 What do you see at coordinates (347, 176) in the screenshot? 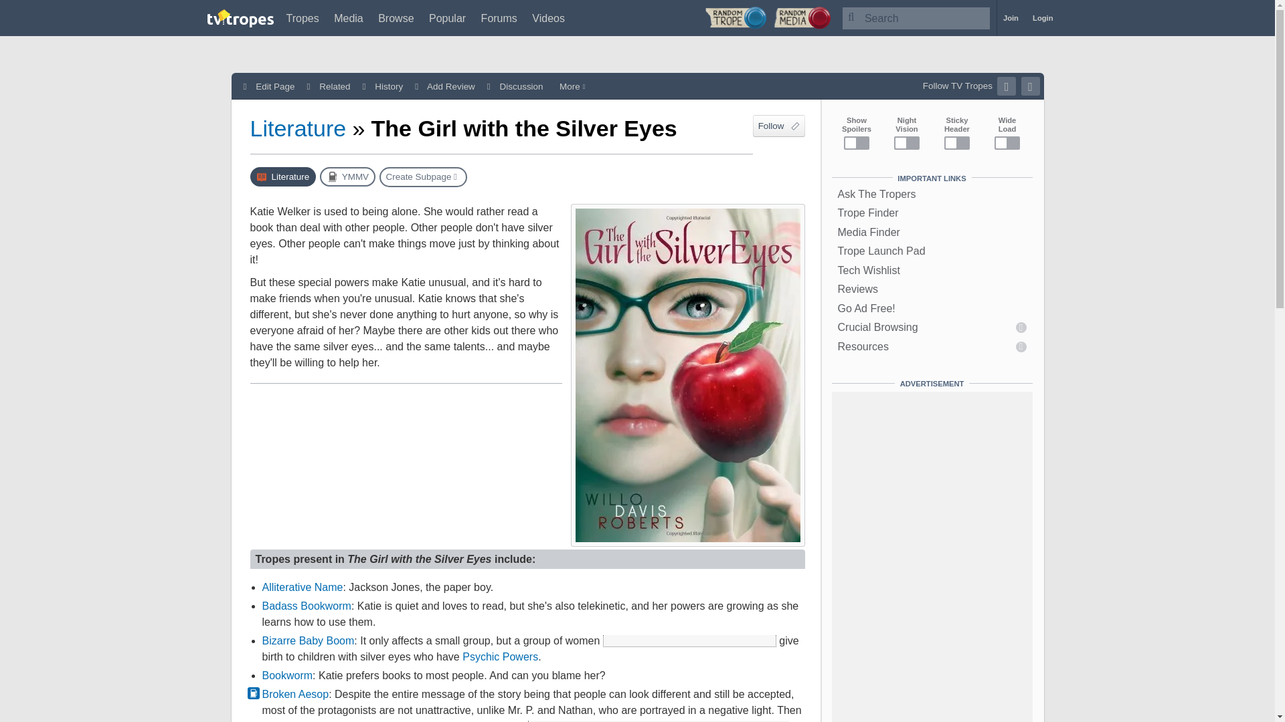
I see `The YMMV page` at bounding box center [347, 176].